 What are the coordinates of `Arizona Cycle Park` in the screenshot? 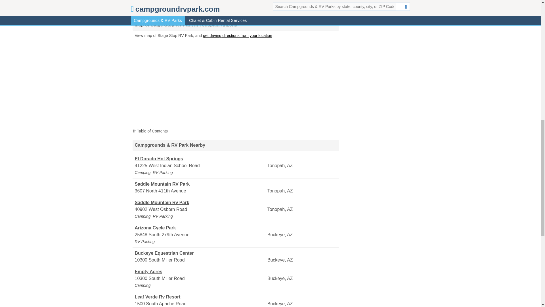 It's located at (200, 228).